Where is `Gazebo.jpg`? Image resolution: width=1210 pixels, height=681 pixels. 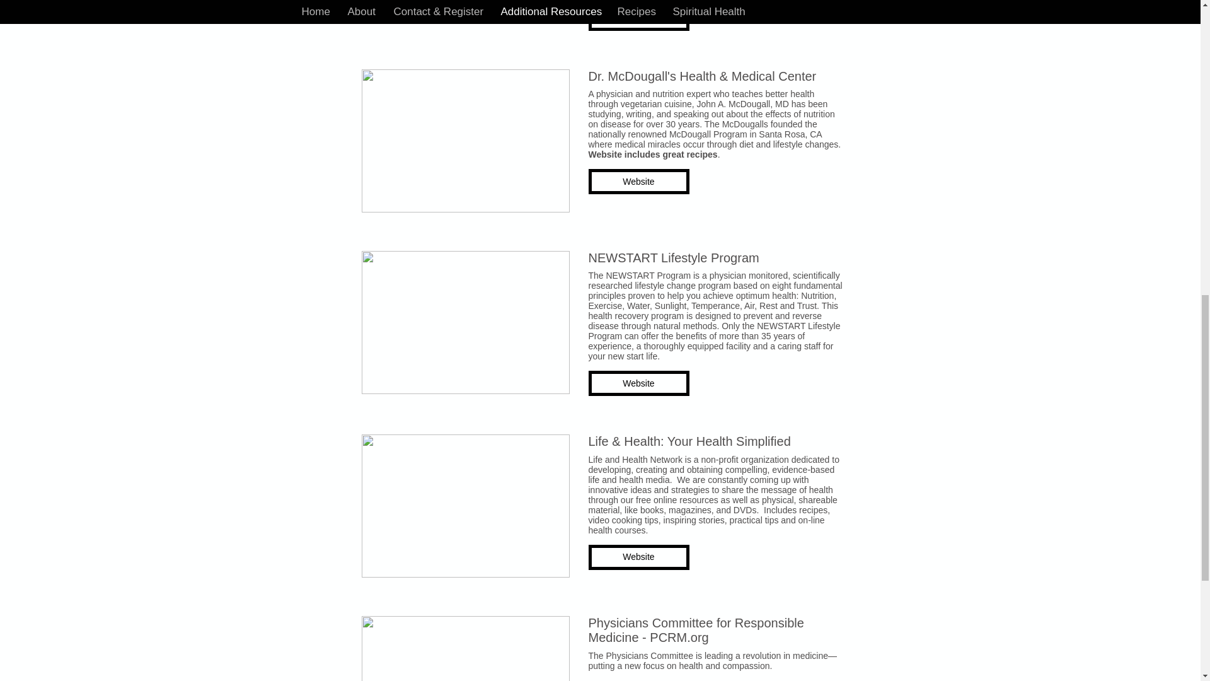
Gazebo.jpg is located at coordinates (466, 323).